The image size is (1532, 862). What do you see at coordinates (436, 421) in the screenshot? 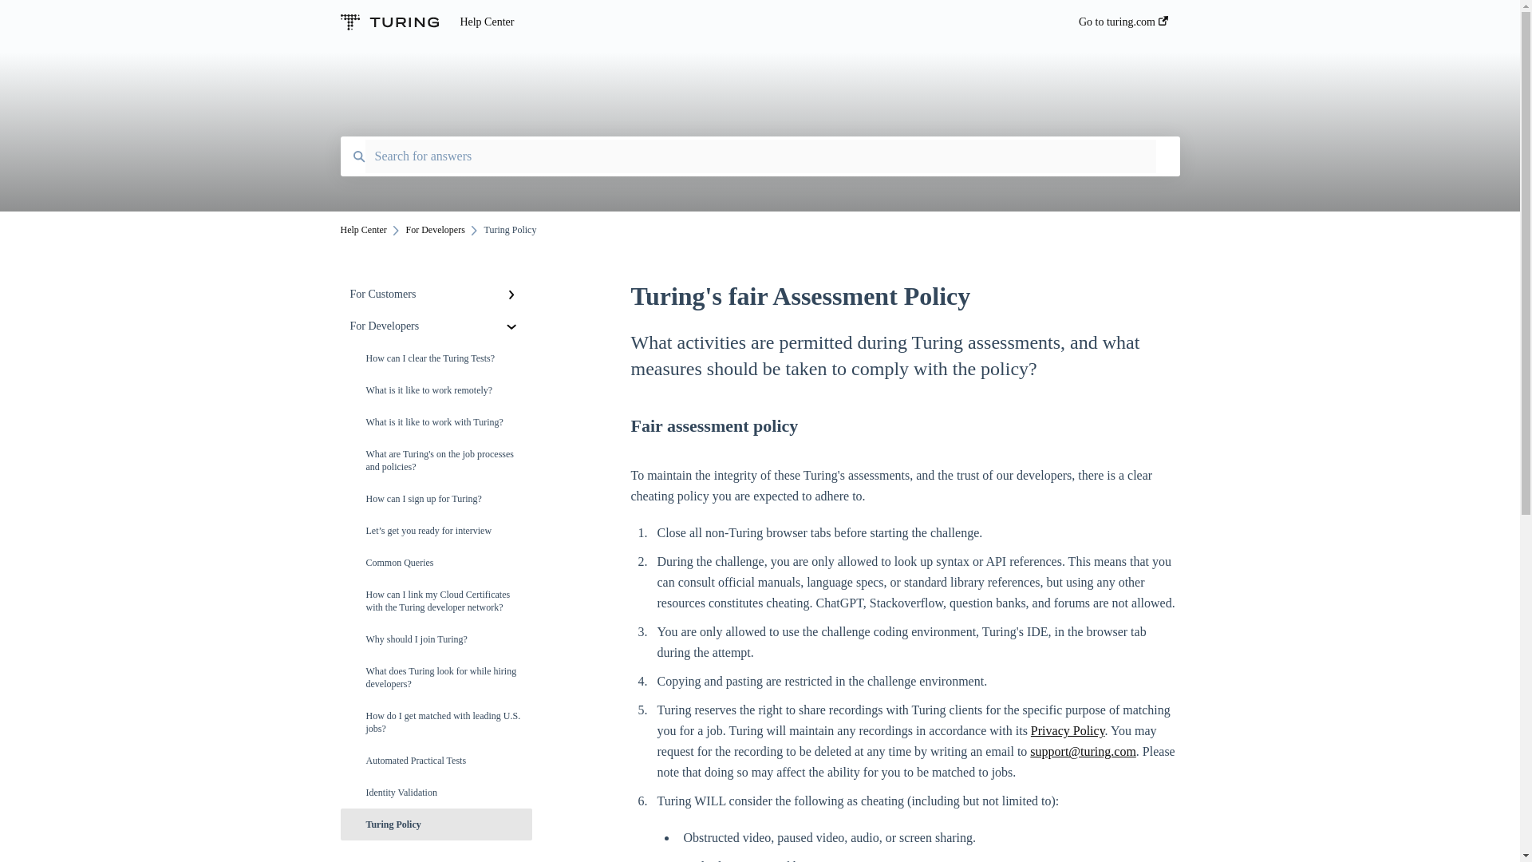
I see `What is it like to work with Turing?` at bounding box center [436, 421].